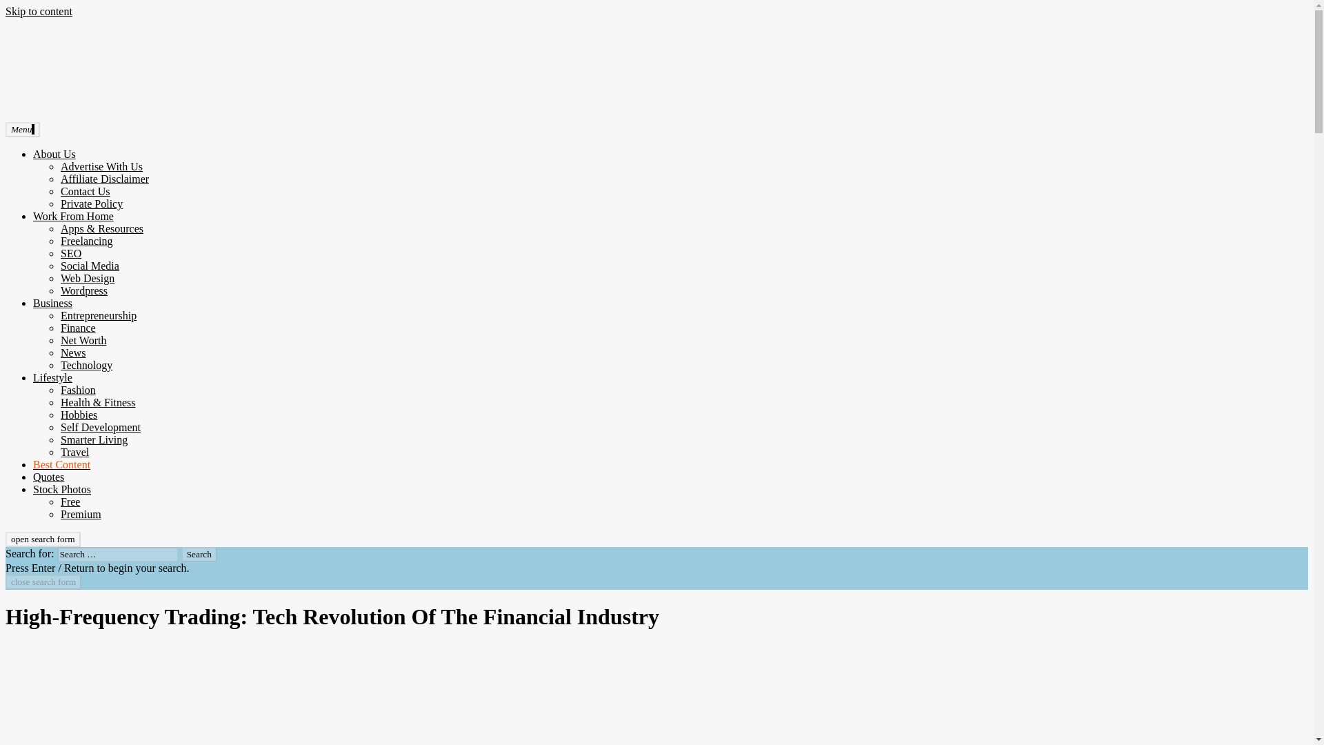  What do you see at coordinates (43, 539) in the screenshot?
I see `open search form` at bounding box center [43, 539].